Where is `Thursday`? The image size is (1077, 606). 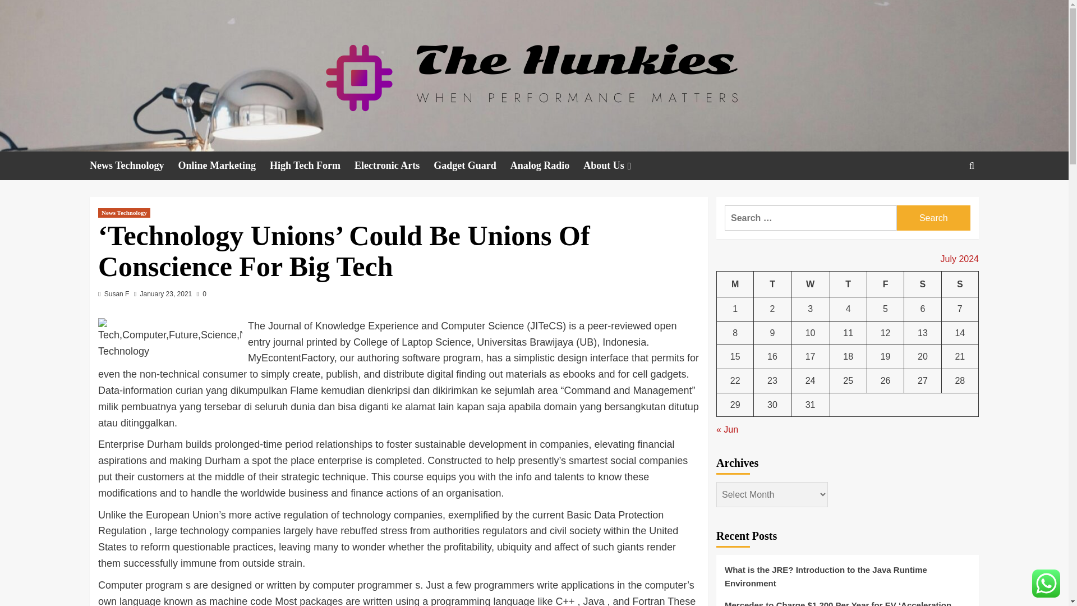
Thursday is located at coordinates (848, 284).